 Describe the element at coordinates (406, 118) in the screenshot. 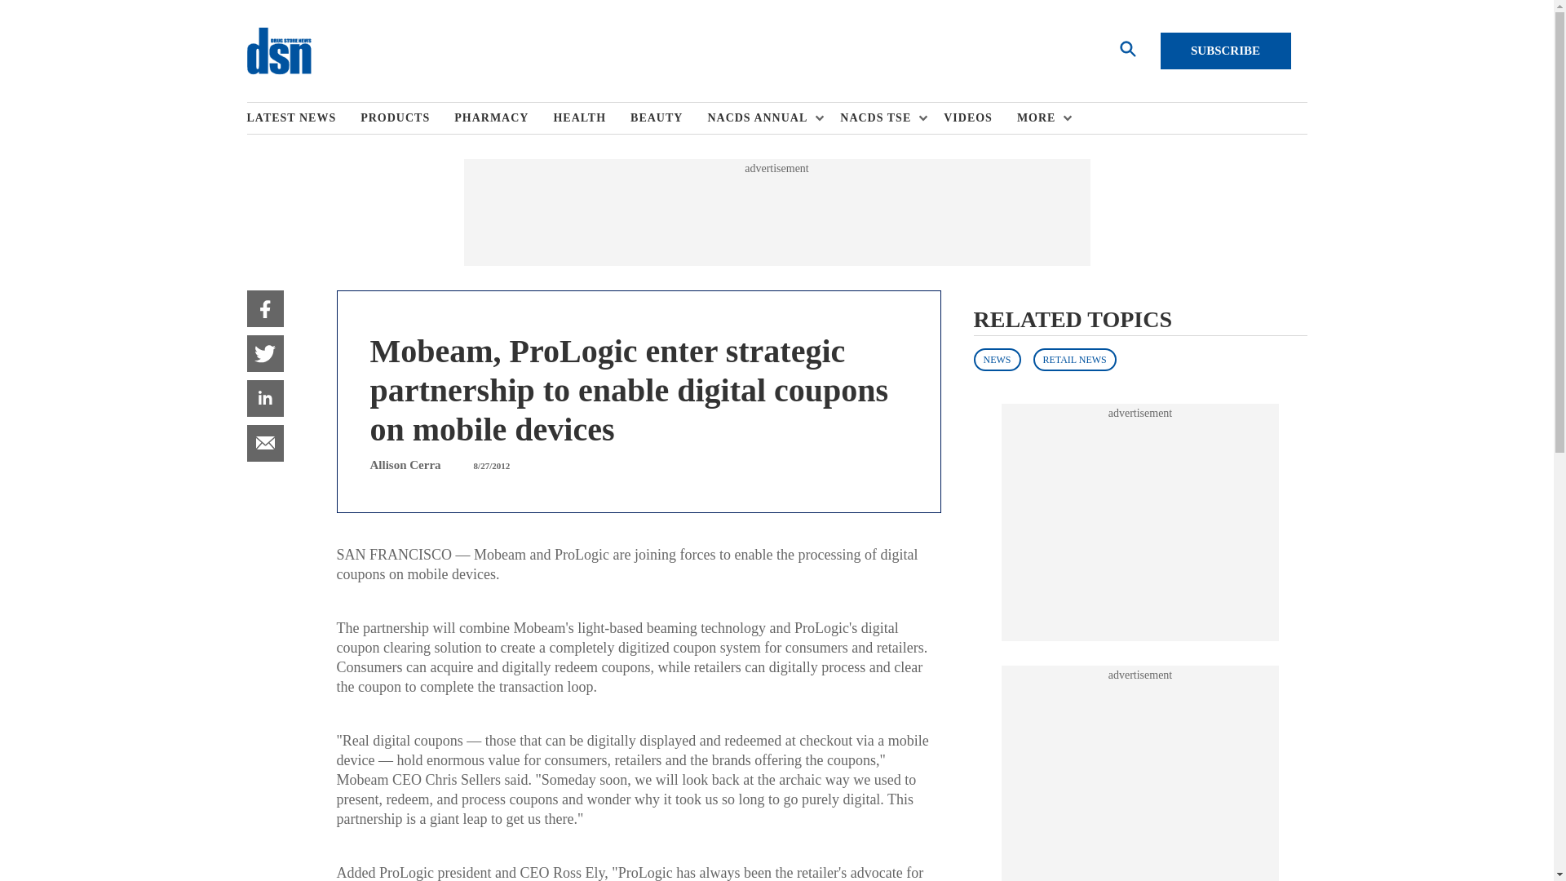

I see `PRODUCTS` at that location.